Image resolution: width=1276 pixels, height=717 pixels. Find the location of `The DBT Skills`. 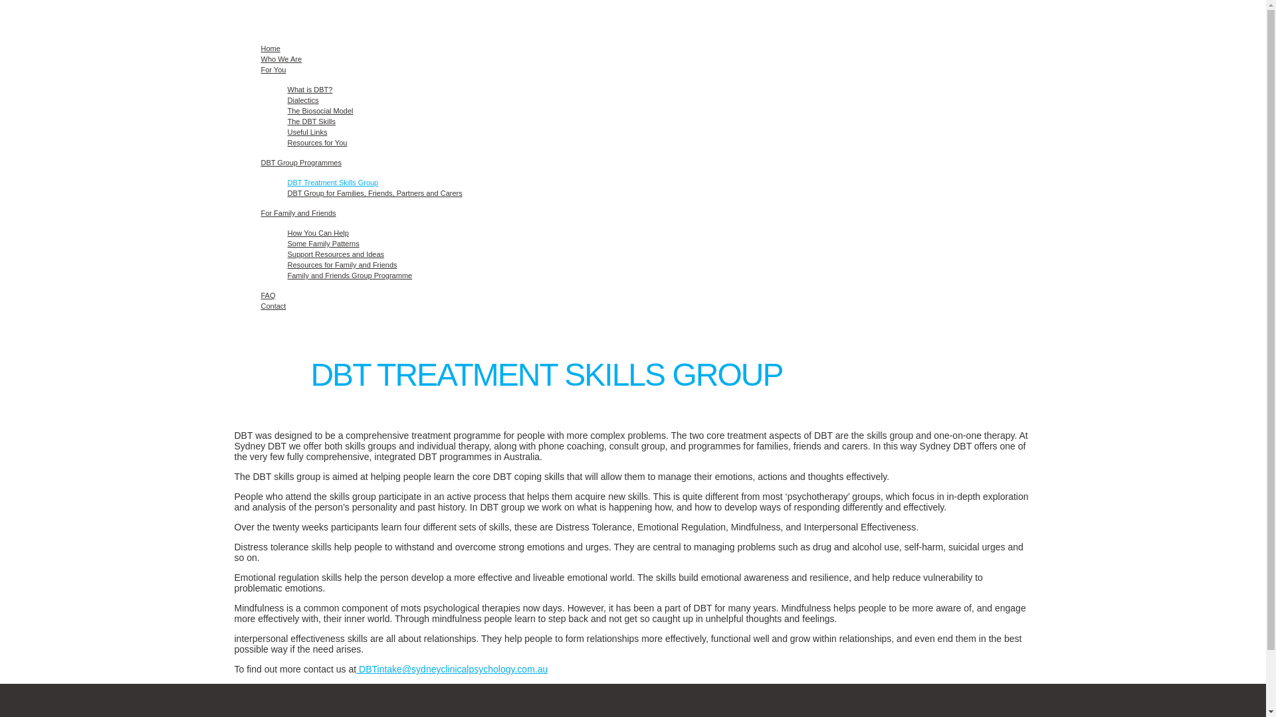

The DBT Skills is located at coordinates (311, 121).